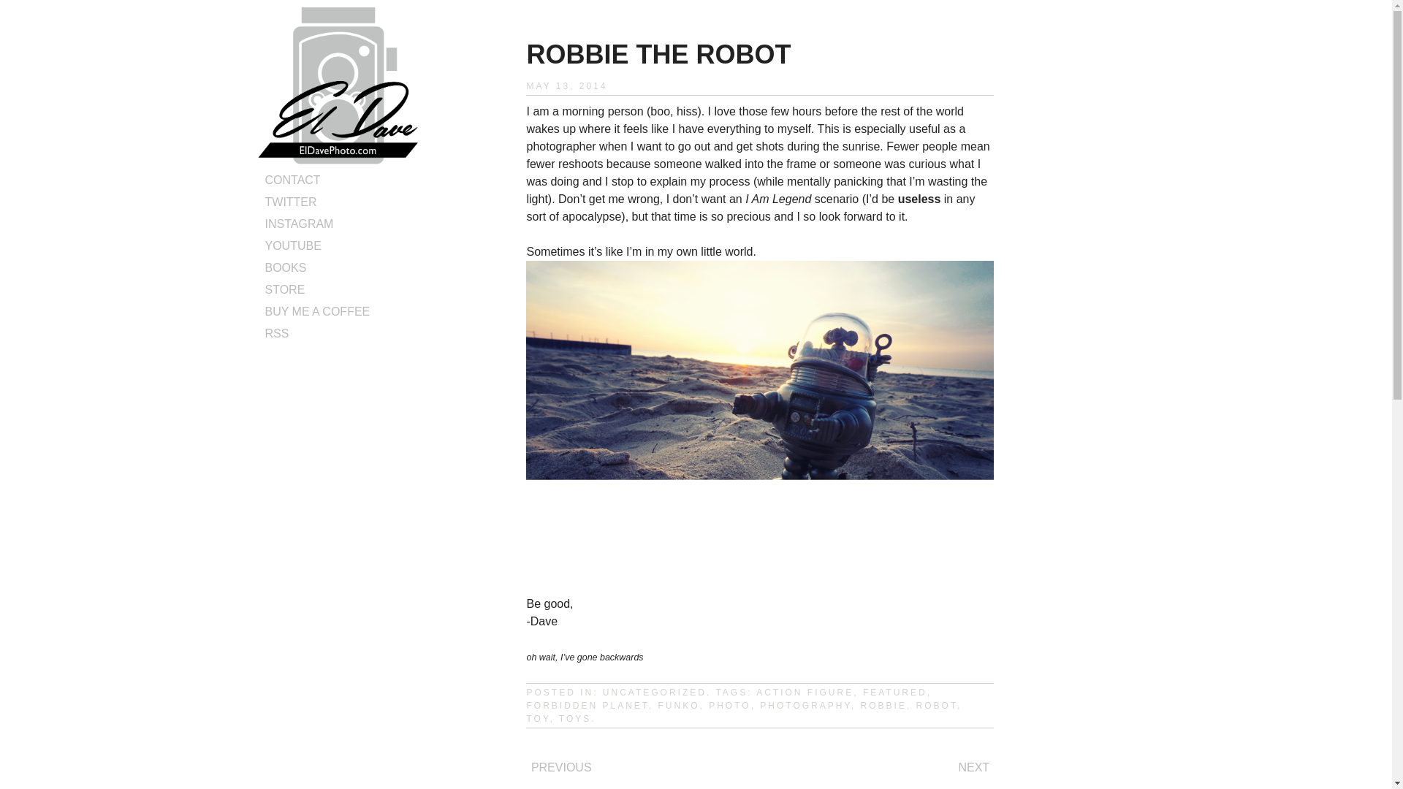 This screenshot has height=789, width=1403. What do you see at coordinates (317, 311) in the screenshot?
I see `BUY ME A COFFEE` at bounding box center [317, 311].